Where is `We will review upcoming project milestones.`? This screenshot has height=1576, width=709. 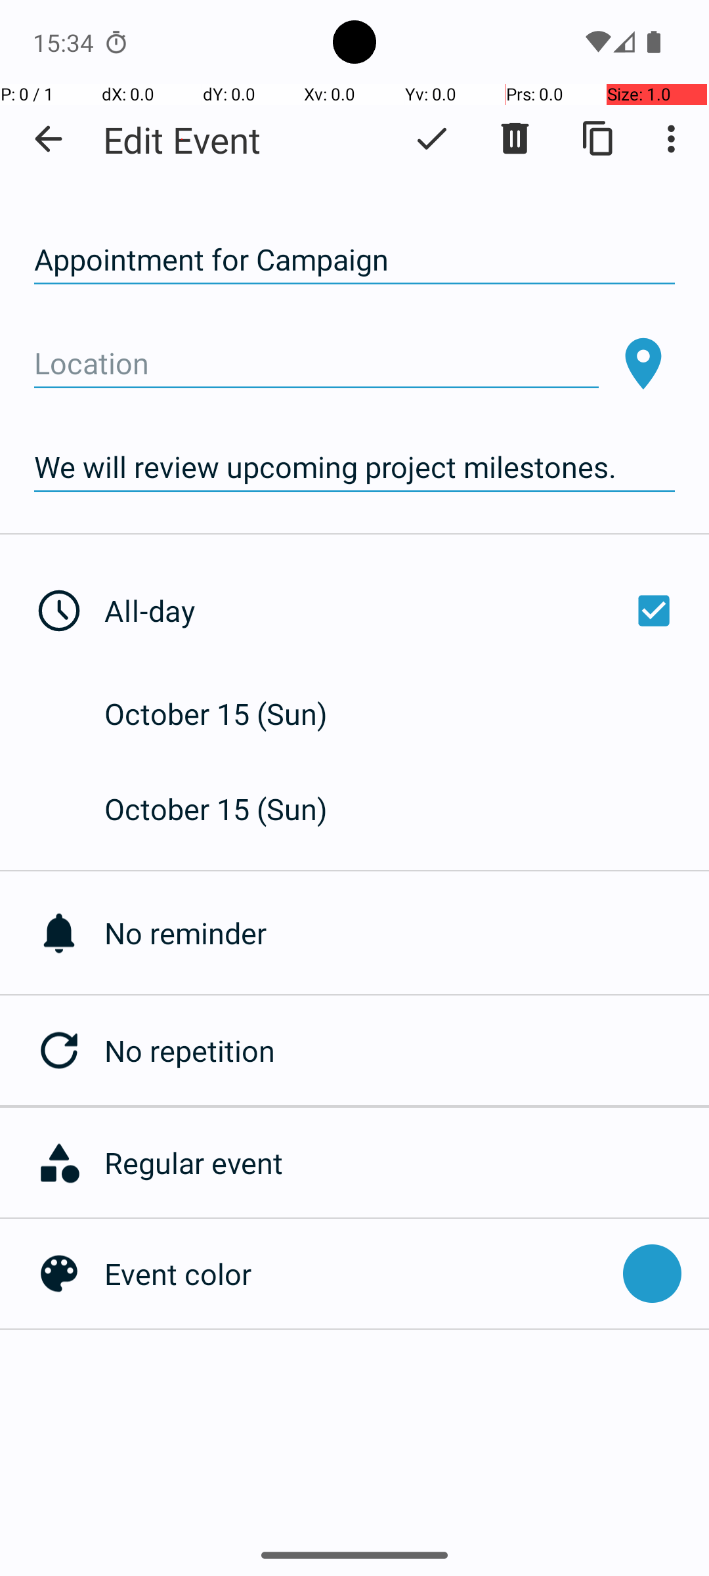 We will review upcoming project milestones. is located at coordinates (354, 468).